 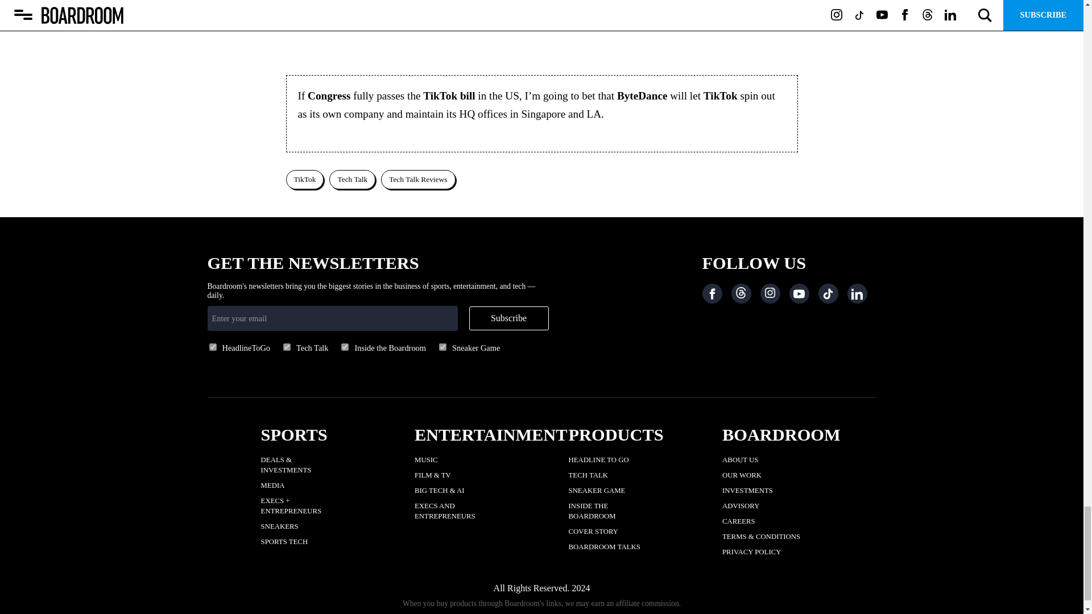 I want to click on Tech Talk, so click(x=287, y=347).